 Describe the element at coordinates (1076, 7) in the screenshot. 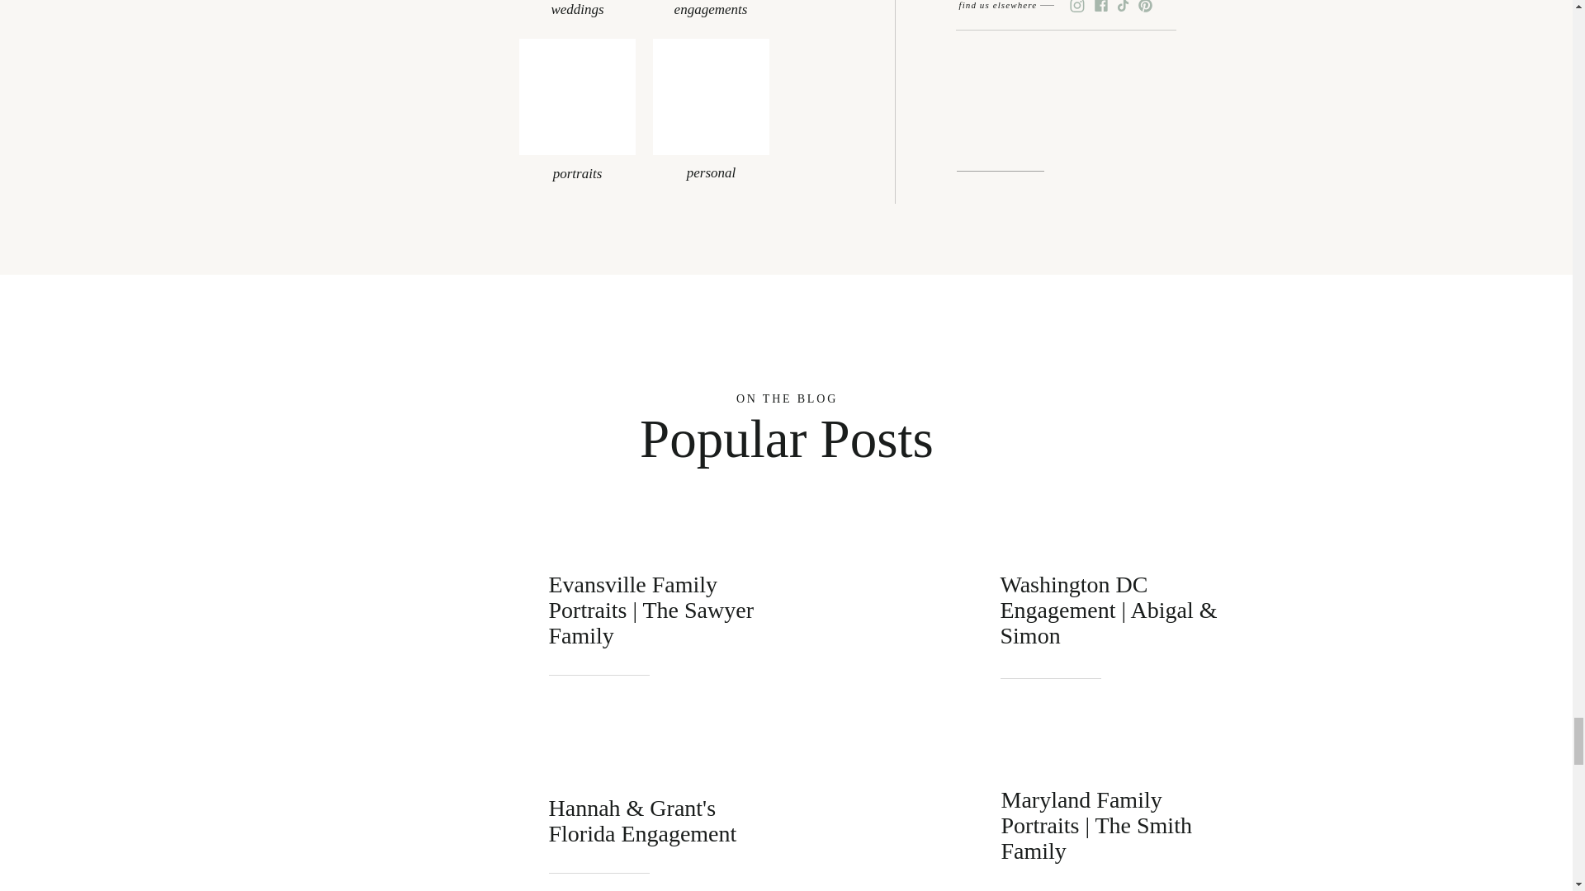

I see `Instagram-color Created with Sketch.` at that location.